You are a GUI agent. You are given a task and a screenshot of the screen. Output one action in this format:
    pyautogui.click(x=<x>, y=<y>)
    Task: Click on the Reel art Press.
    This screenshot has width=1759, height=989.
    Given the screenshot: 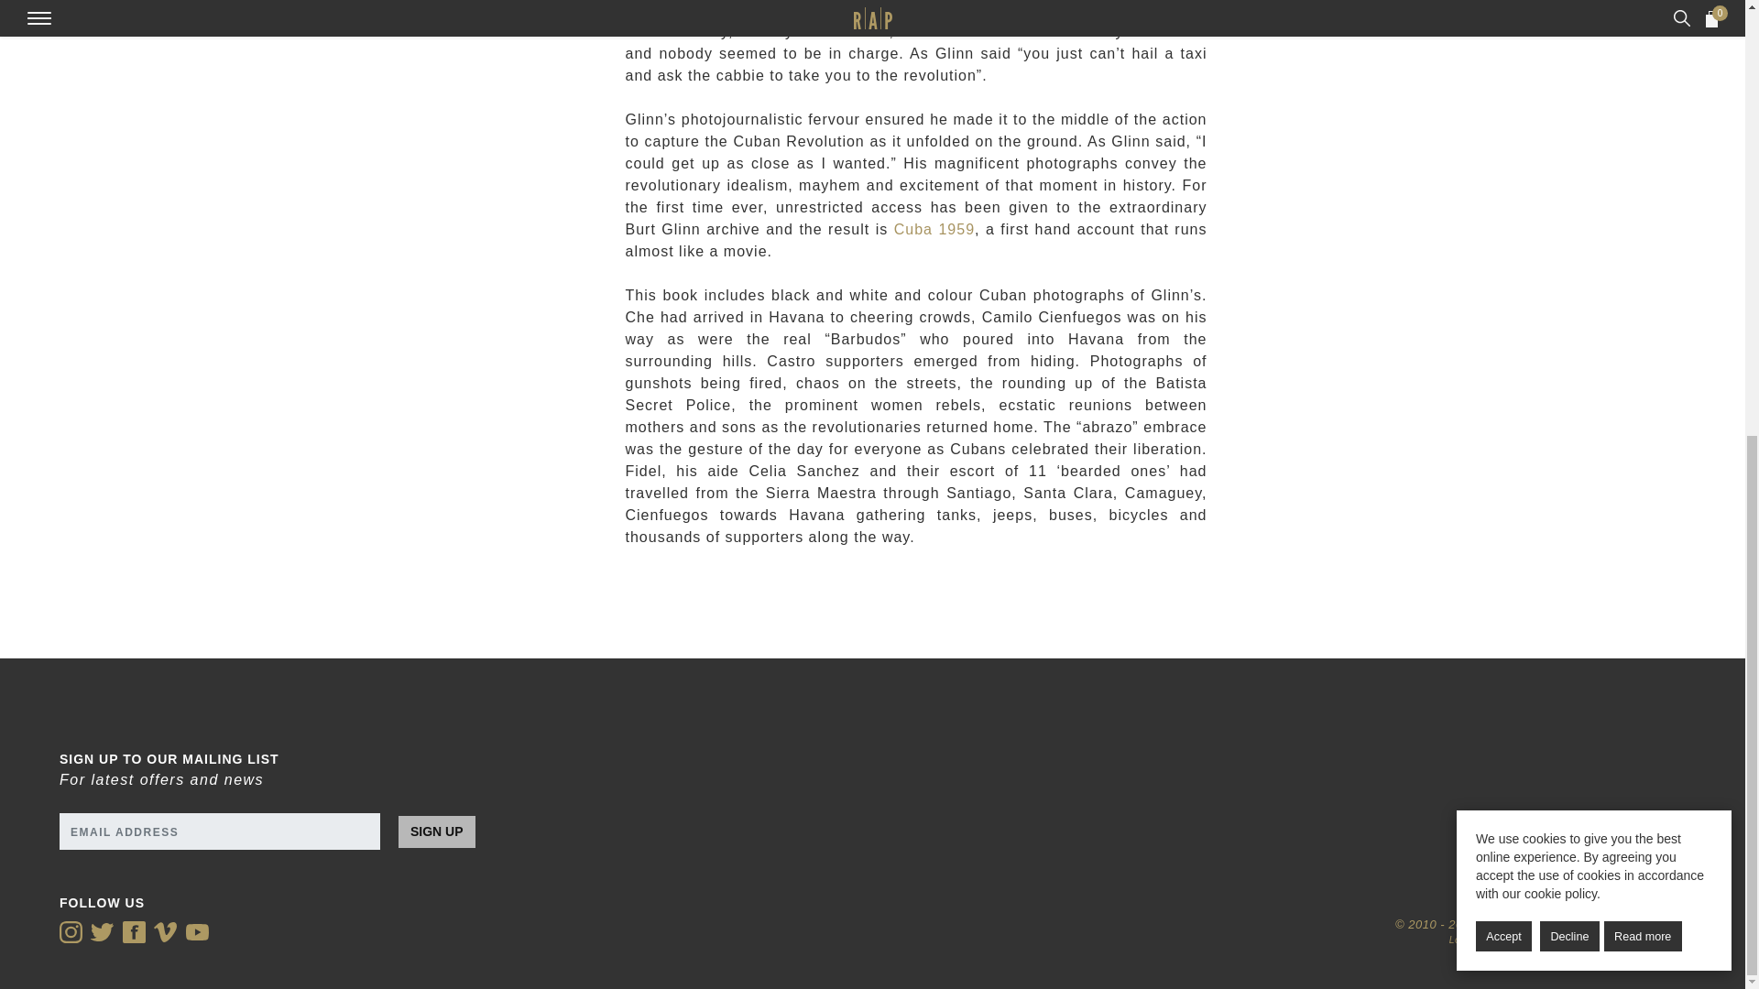 What is the action you would take?
    pyautogui.click(x=1629, y=940)
    